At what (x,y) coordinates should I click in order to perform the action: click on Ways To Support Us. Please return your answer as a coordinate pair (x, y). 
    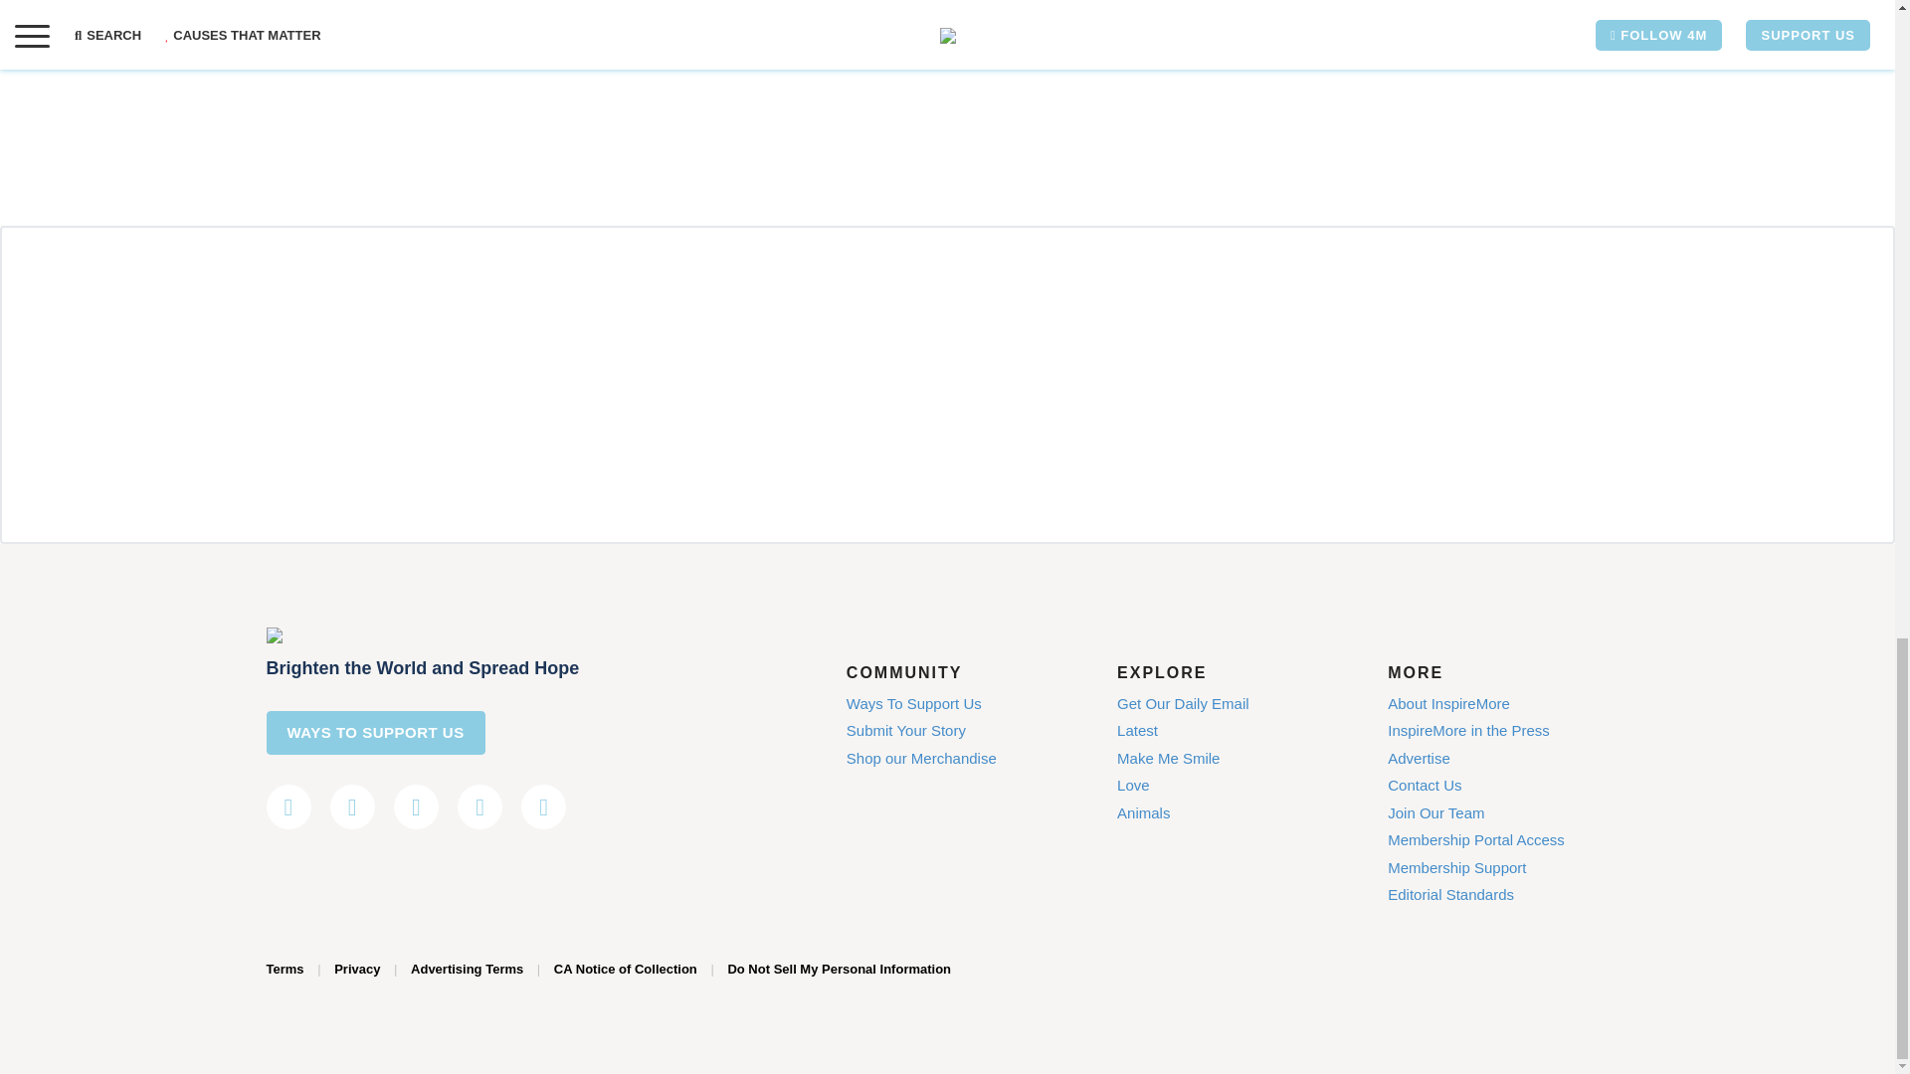
    Looking at the image, I should click on (913, 703).